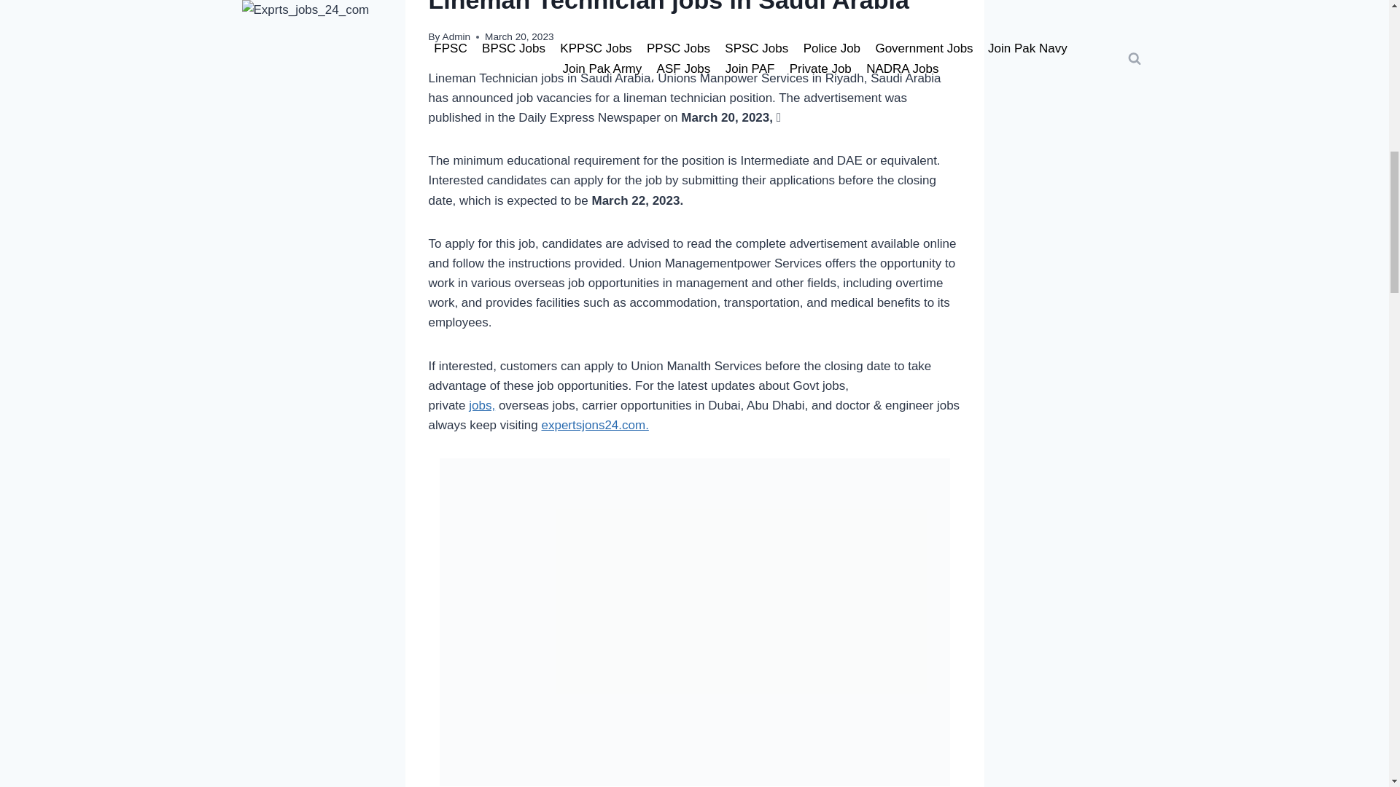 The width and height of the screenshot is (1400, 787). I want to click on expertsjons24.com., so click(594, 424).